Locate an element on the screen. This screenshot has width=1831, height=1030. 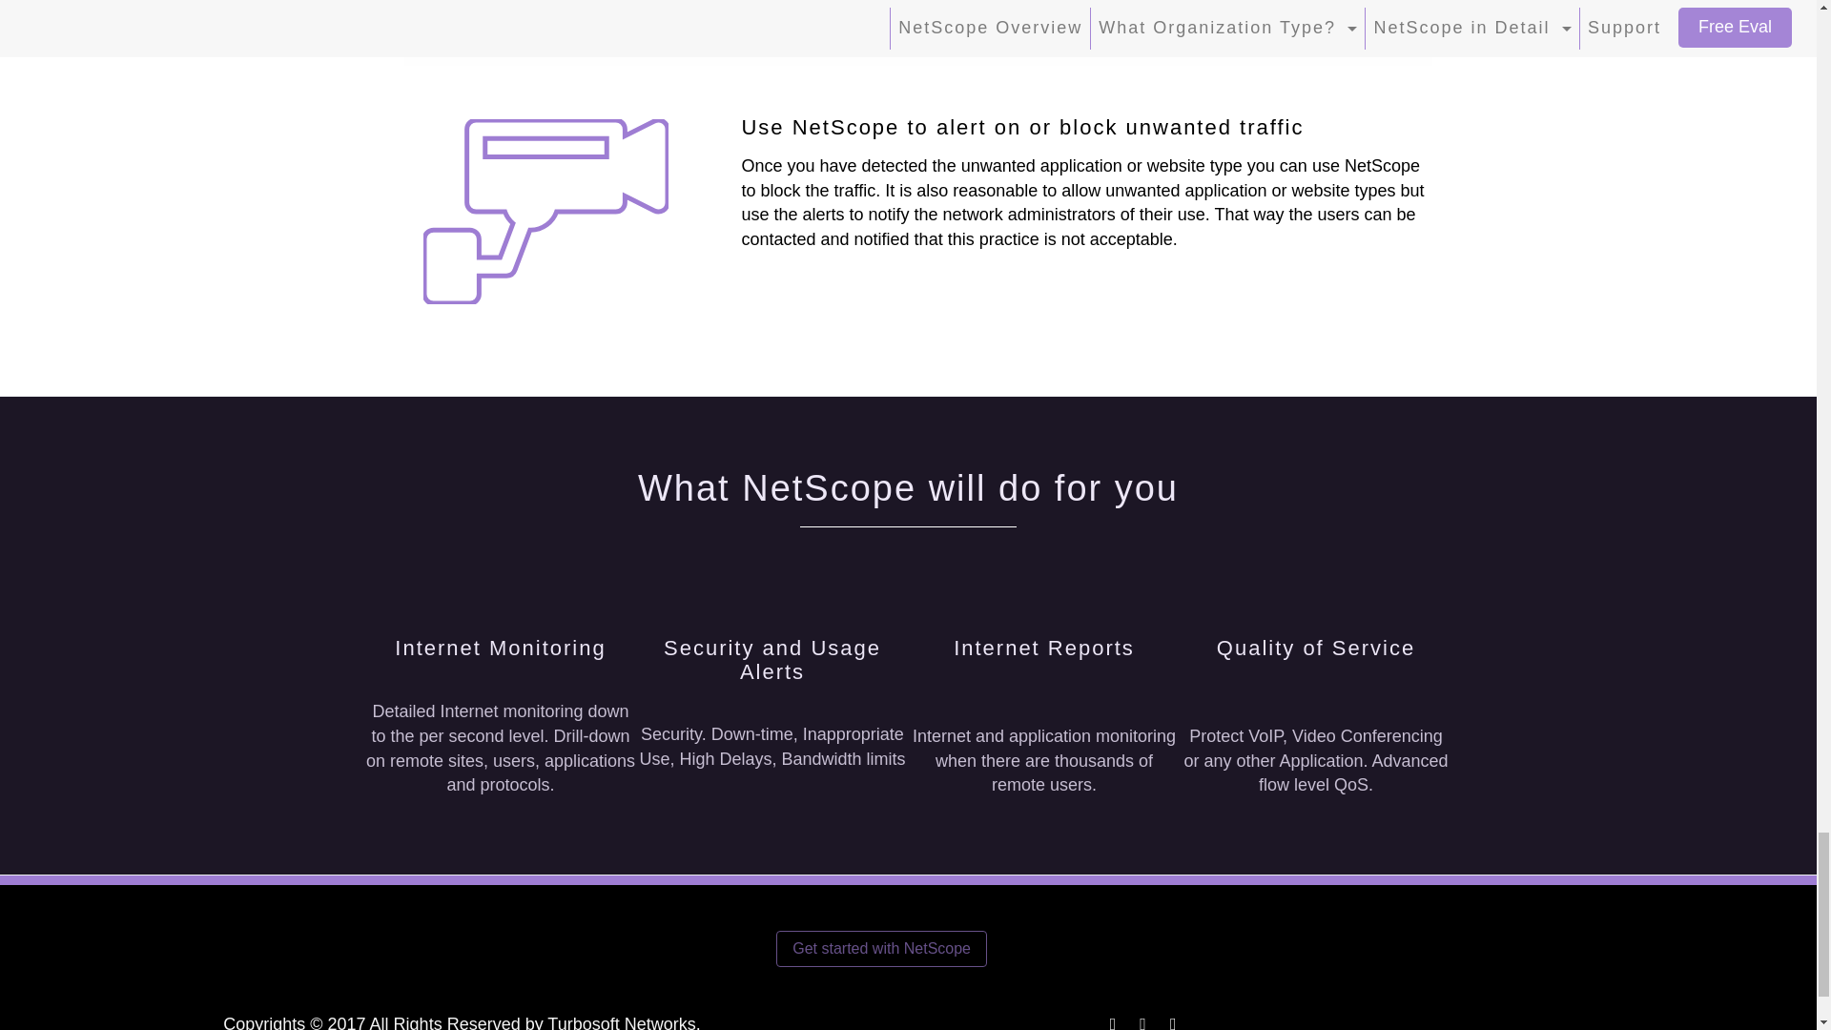
Get started with NetScope is located at coordinates (881, 948).